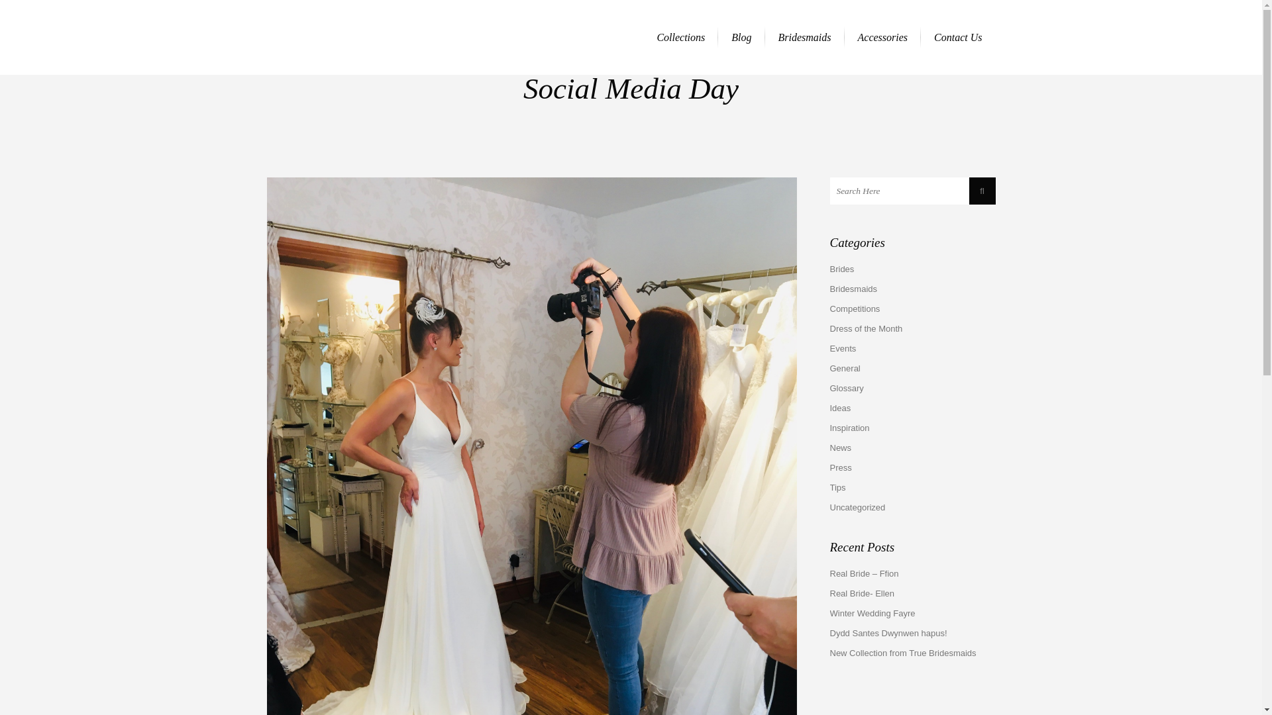 Image resolution: width=1272 pixels, height=715 pixels. What do you see at coordinates (958, 37) in the screenshot?
I see `Contact Us` at bounding box center [958, 37].